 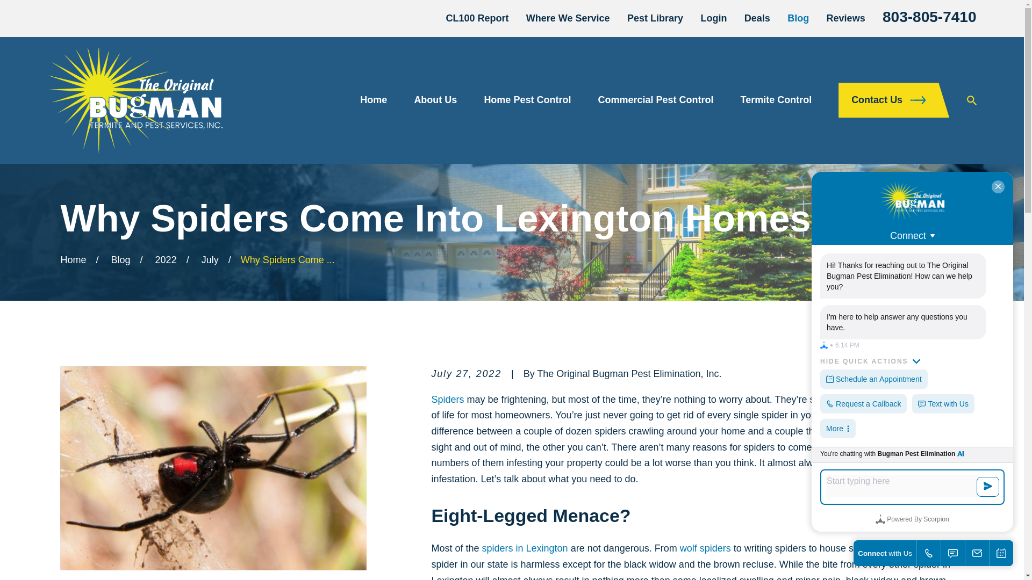 I want to click on Blog, so click(x=798, y=18).